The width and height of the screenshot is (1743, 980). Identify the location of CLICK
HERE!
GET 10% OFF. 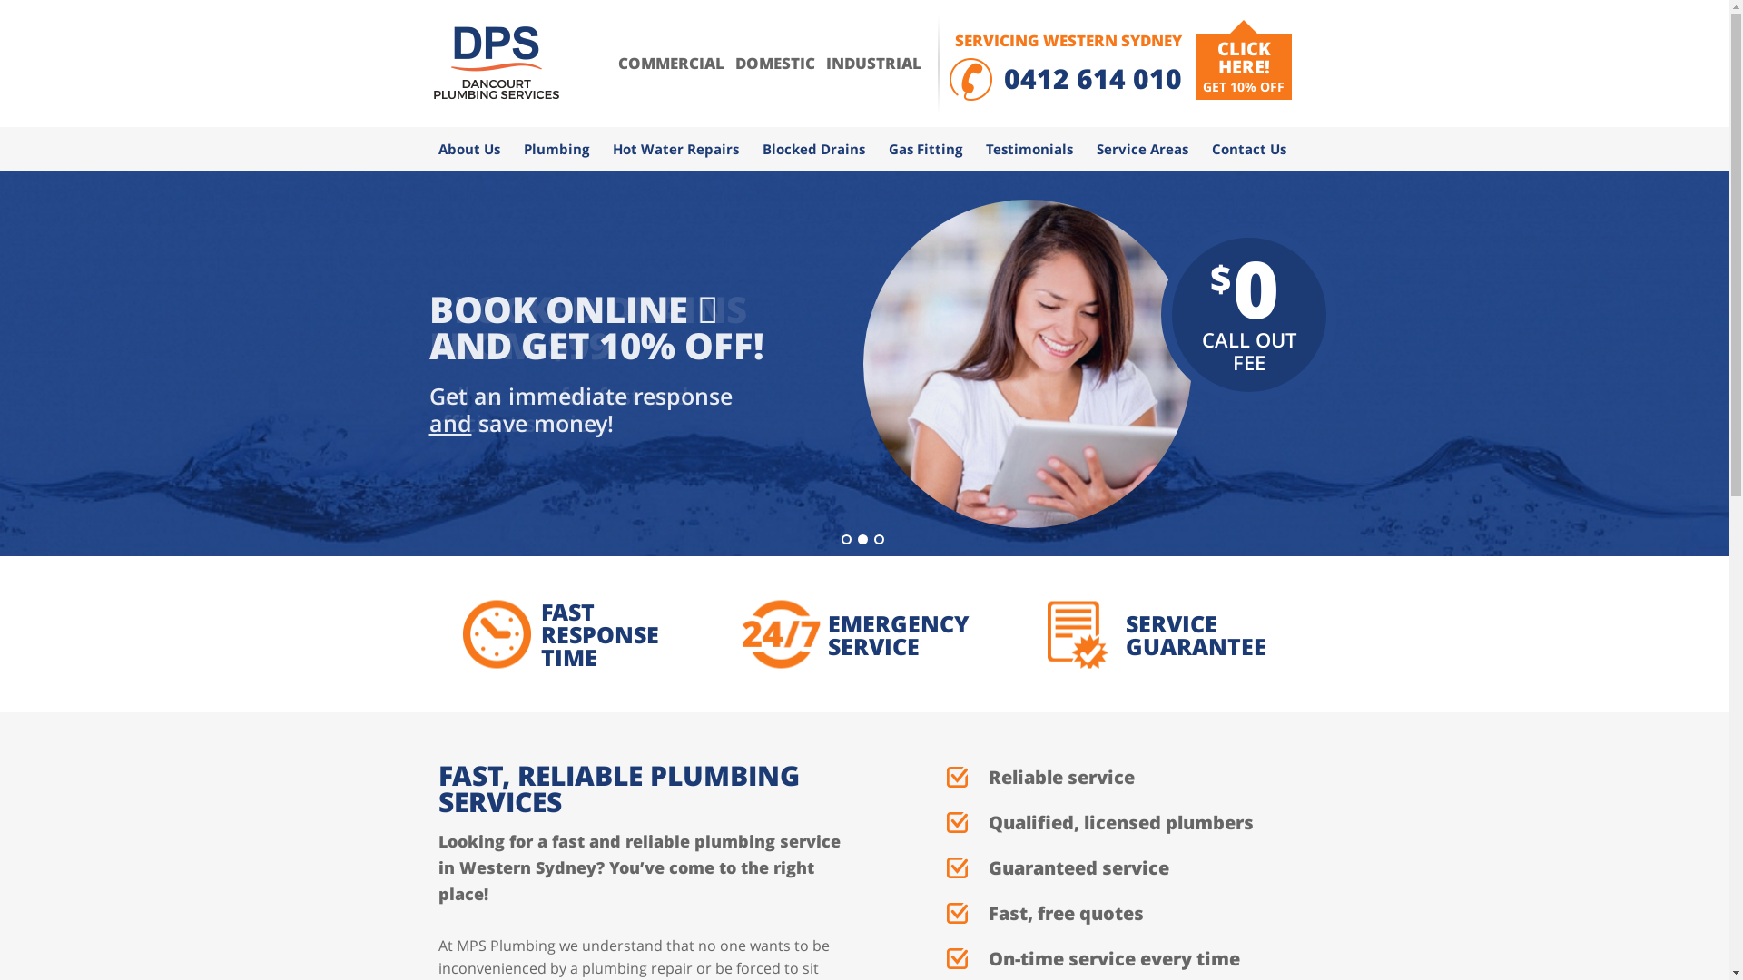
(1244, 67).